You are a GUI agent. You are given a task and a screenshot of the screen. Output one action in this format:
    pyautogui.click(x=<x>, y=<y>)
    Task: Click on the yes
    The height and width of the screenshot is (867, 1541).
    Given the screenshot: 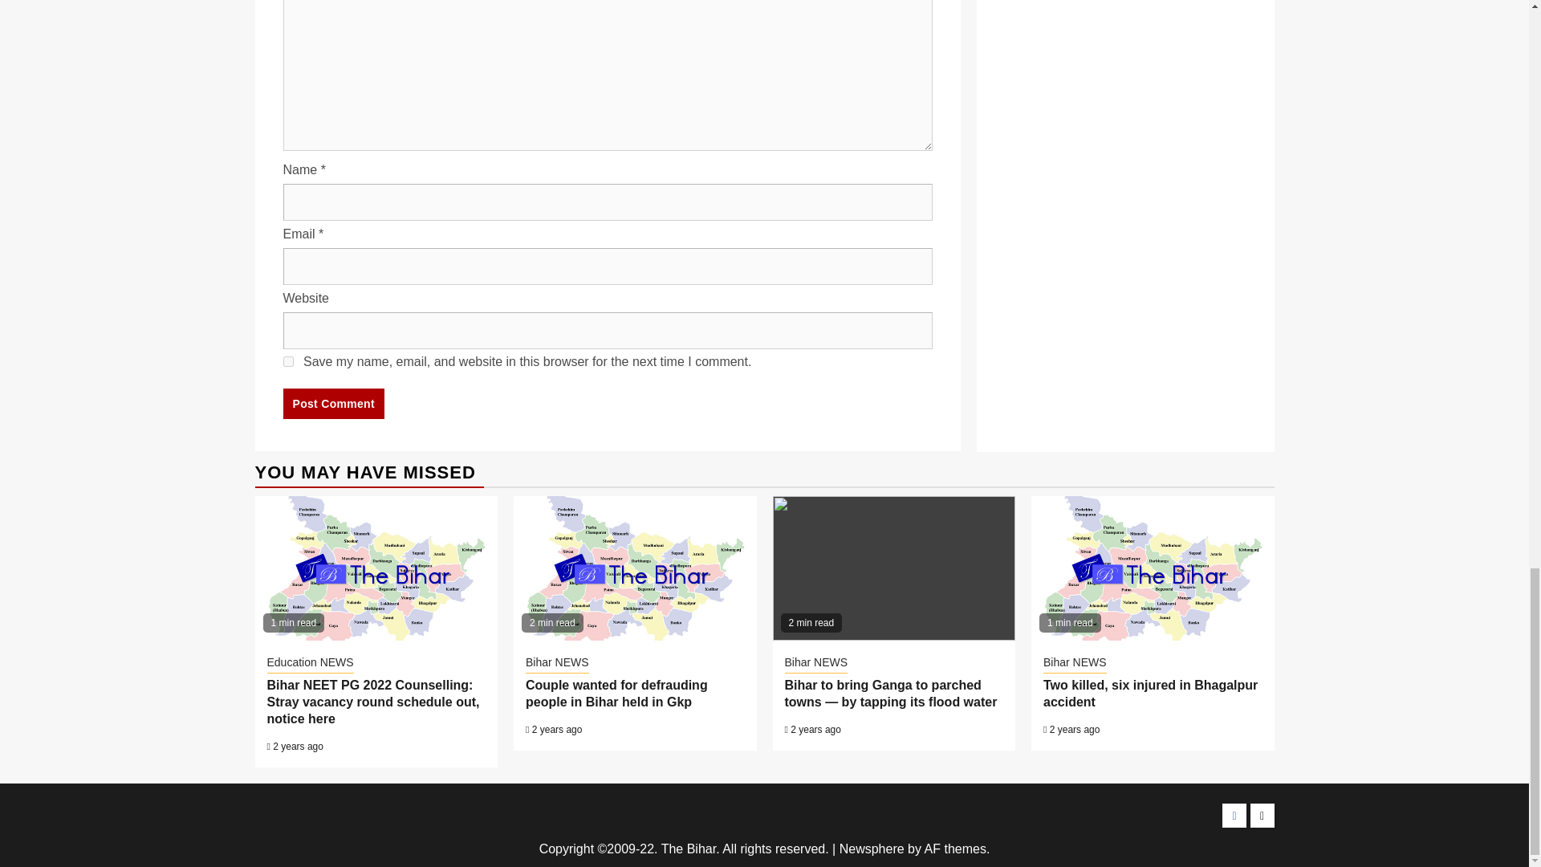 What is the action you would take?
    pyautogui.click(x=287, y=361)
    